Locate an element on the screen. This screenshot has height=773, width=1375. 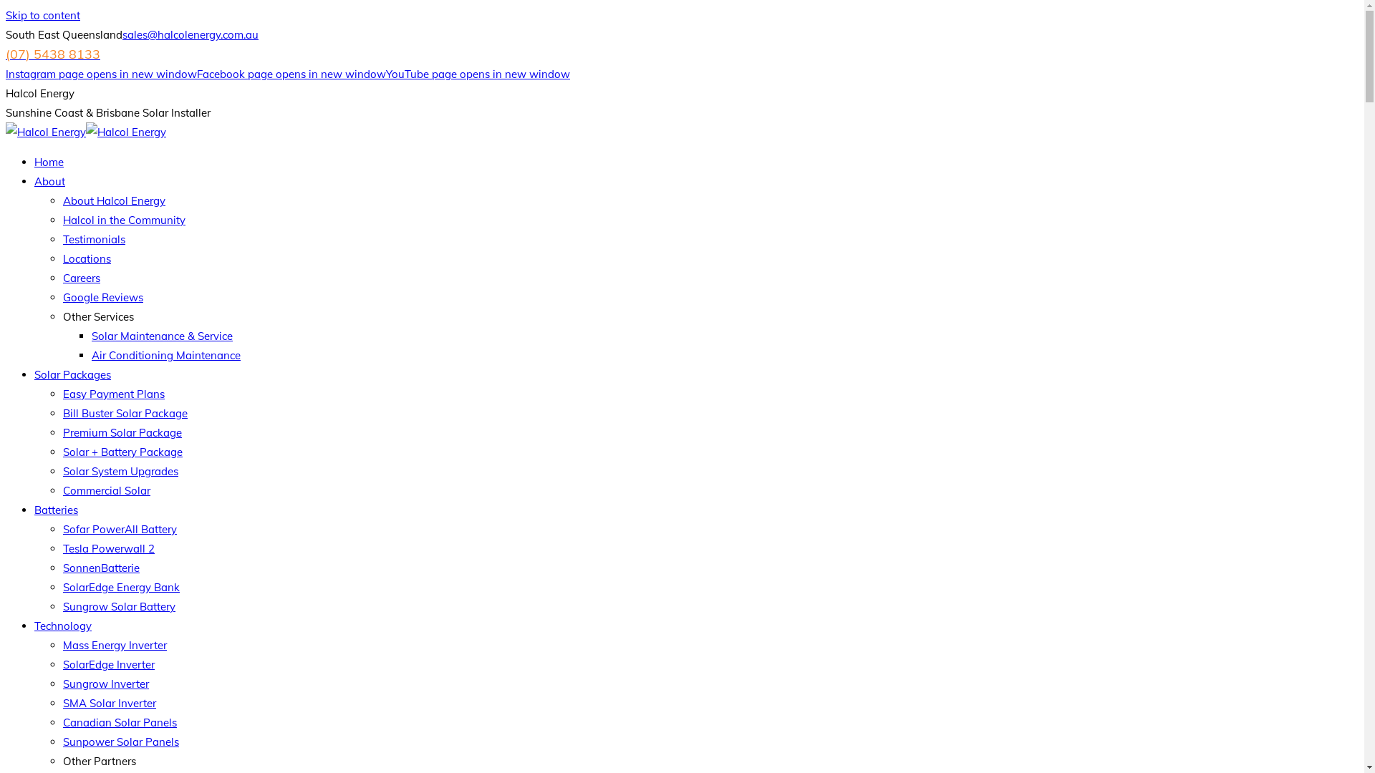
Other Partners is located at coordinates (100, 762).